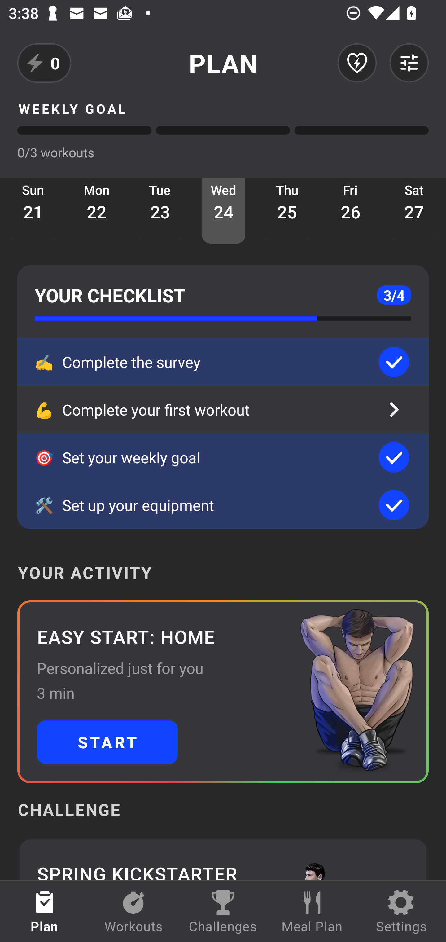 The height and width of the screenshot is (942, 446). Describe the element at coordinates (223, 410) in the screenshot. I see `💪 Complete your first workout` at that location.